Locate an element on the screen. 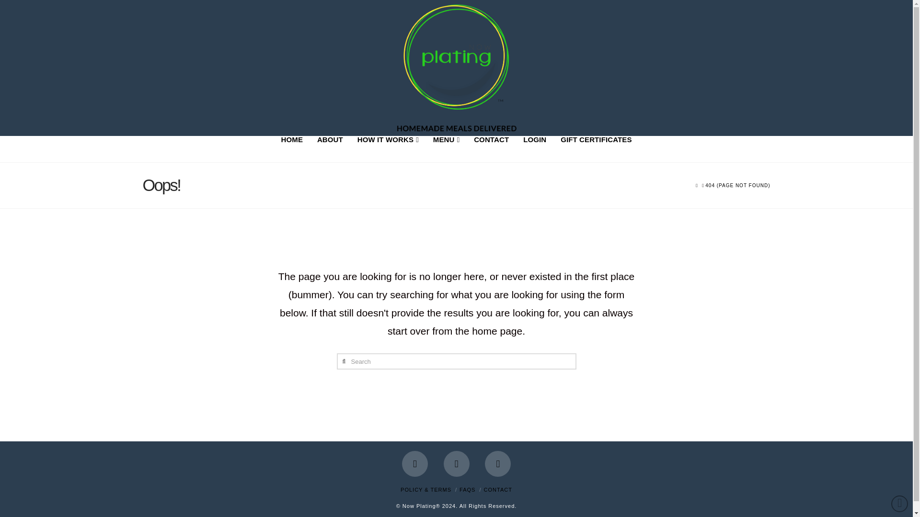  Twitter is located at coordinates (456, 463).